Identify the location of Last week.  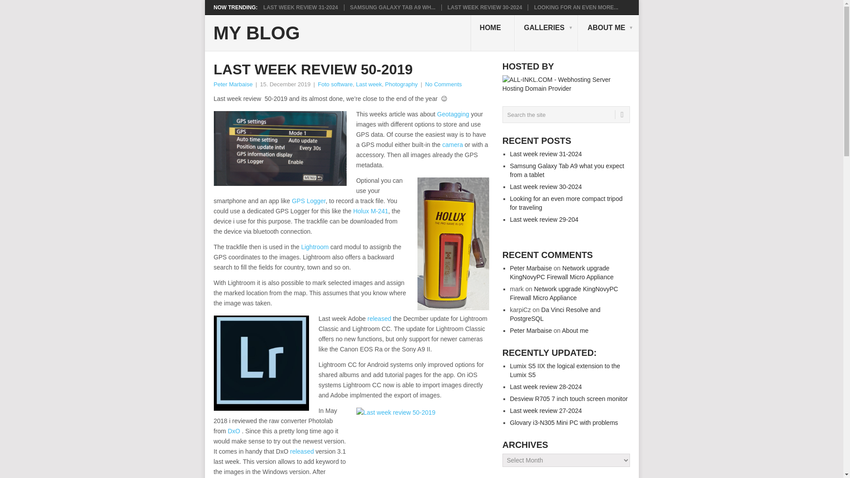
(369, 84).